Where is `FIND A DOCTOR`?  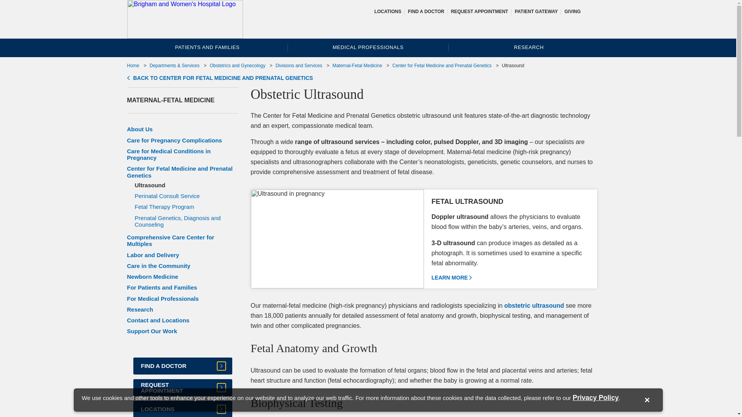
FIND A DOCTOR is located at coordinates (425, 11).